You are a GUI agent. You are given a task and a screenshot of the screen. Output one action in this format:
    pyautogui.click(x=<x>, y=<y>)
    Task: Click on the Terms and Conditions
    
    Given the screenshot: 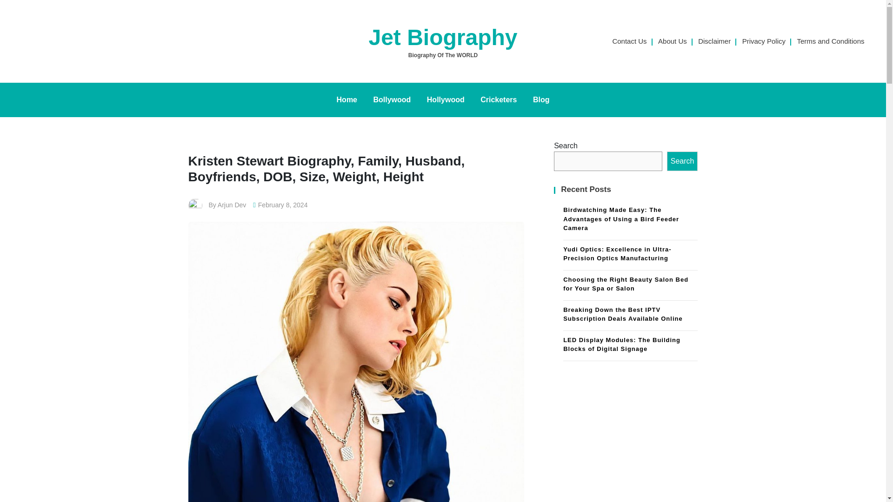 What is the action you would take?
    pyautogui.click(x=830, y=41)
    